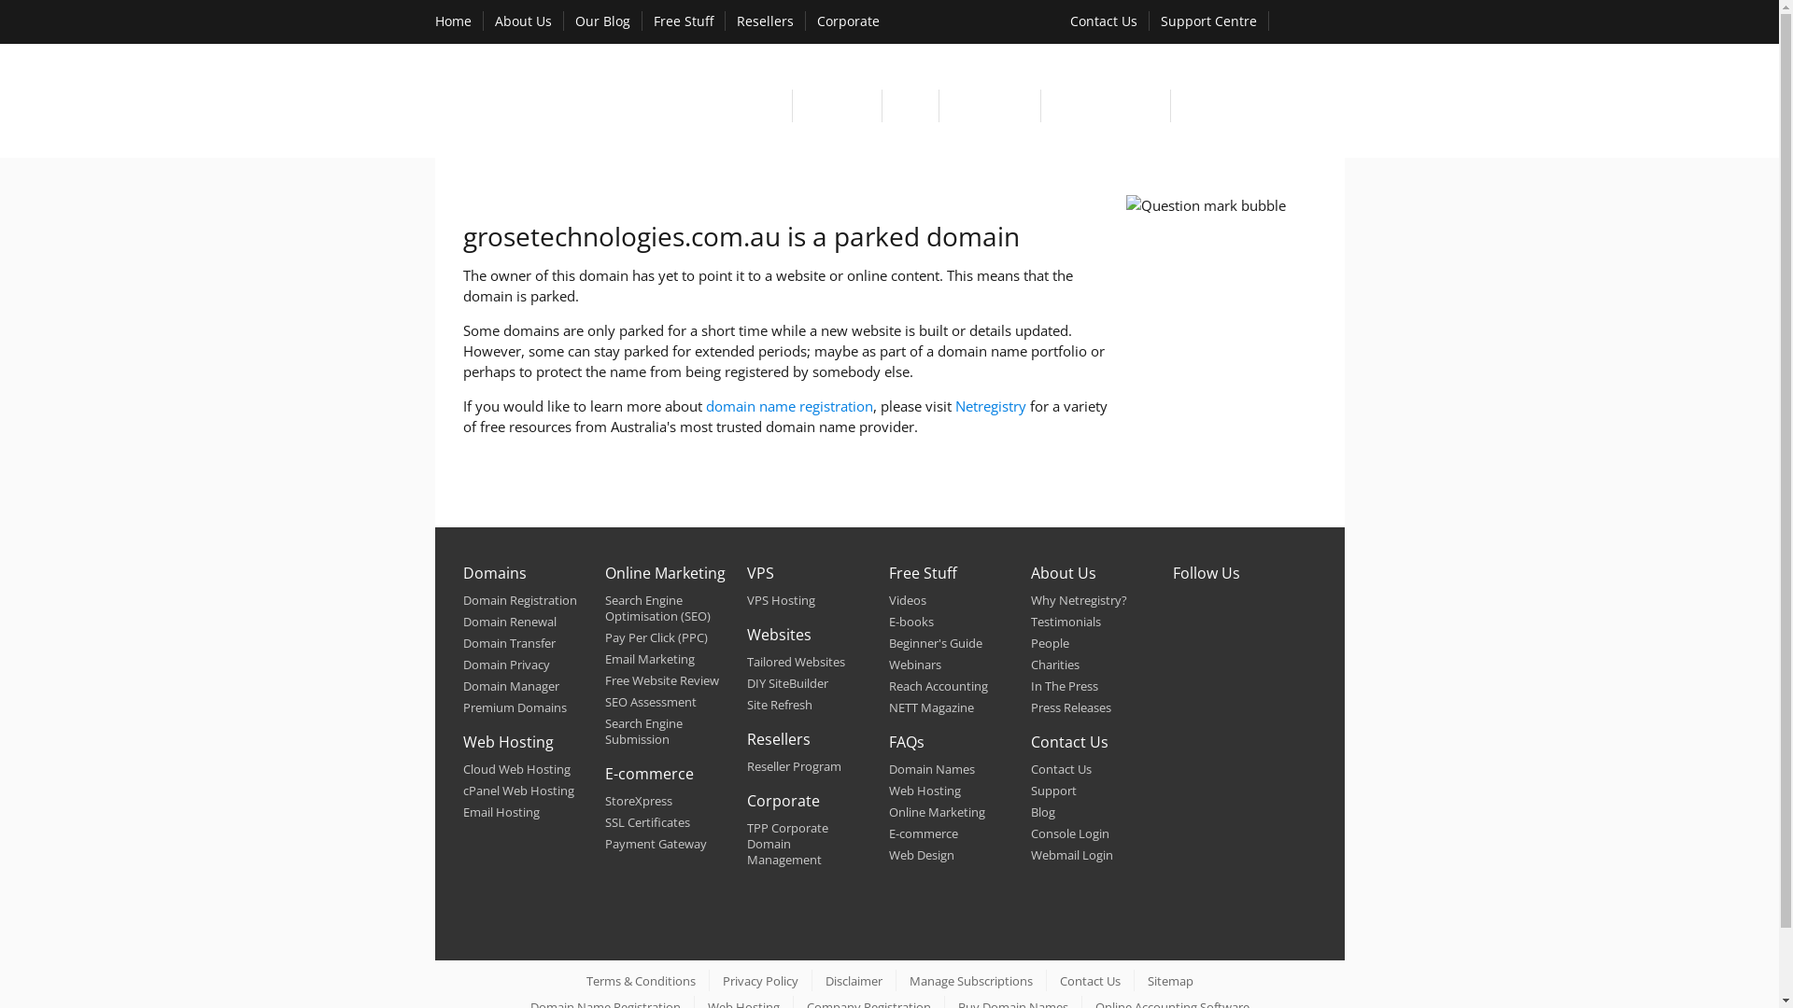 The image size is (1793, 1008). Describe the element at coordinates (1061, 769) in the screenshot. I see `Contact Us` at that location.